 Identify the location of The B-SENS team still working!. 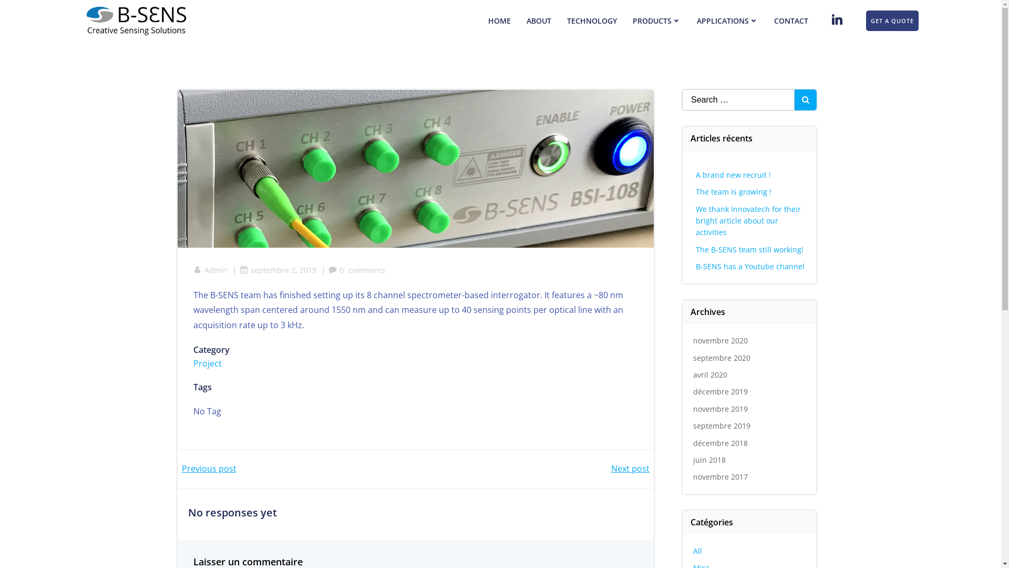
(749, 249).